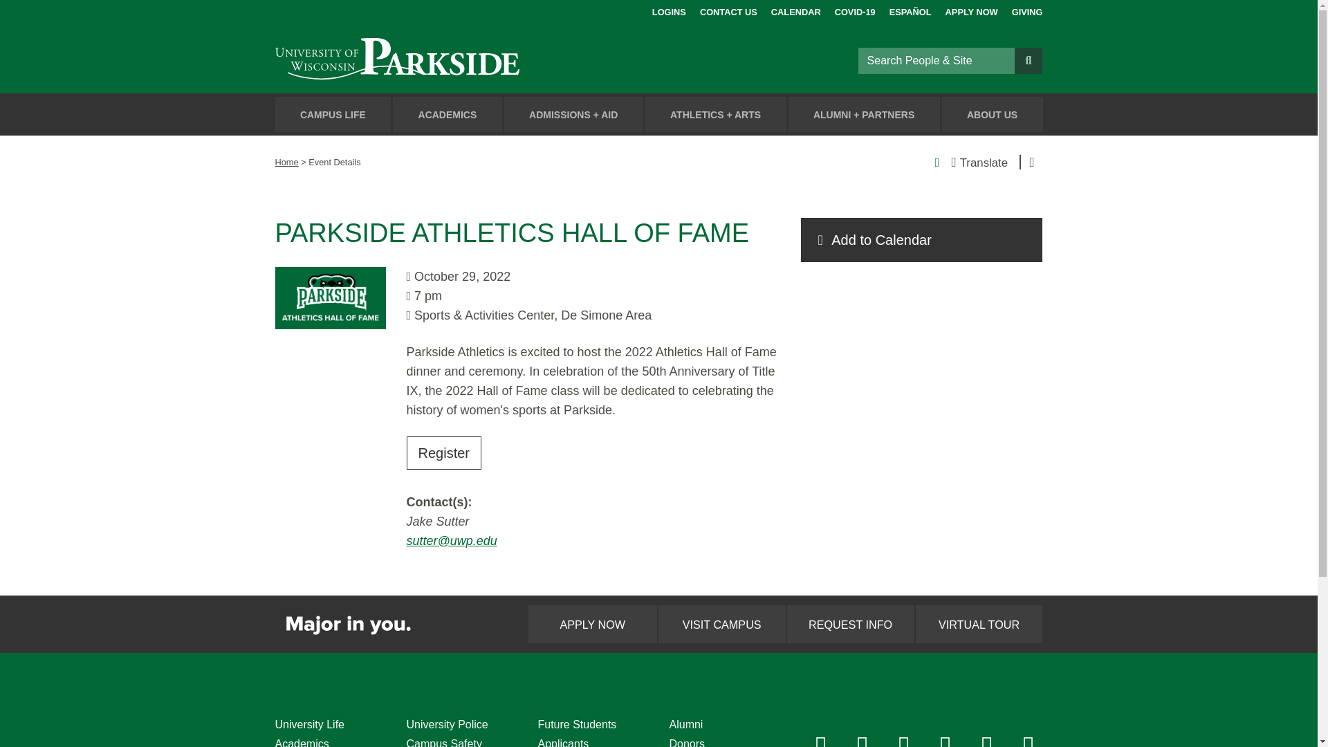 Image resolution: width=1328 pixels, height=747 pixels. Describe the element at coordinates (17, 12) in the screenshot. I see `Skip to main content` at that location.